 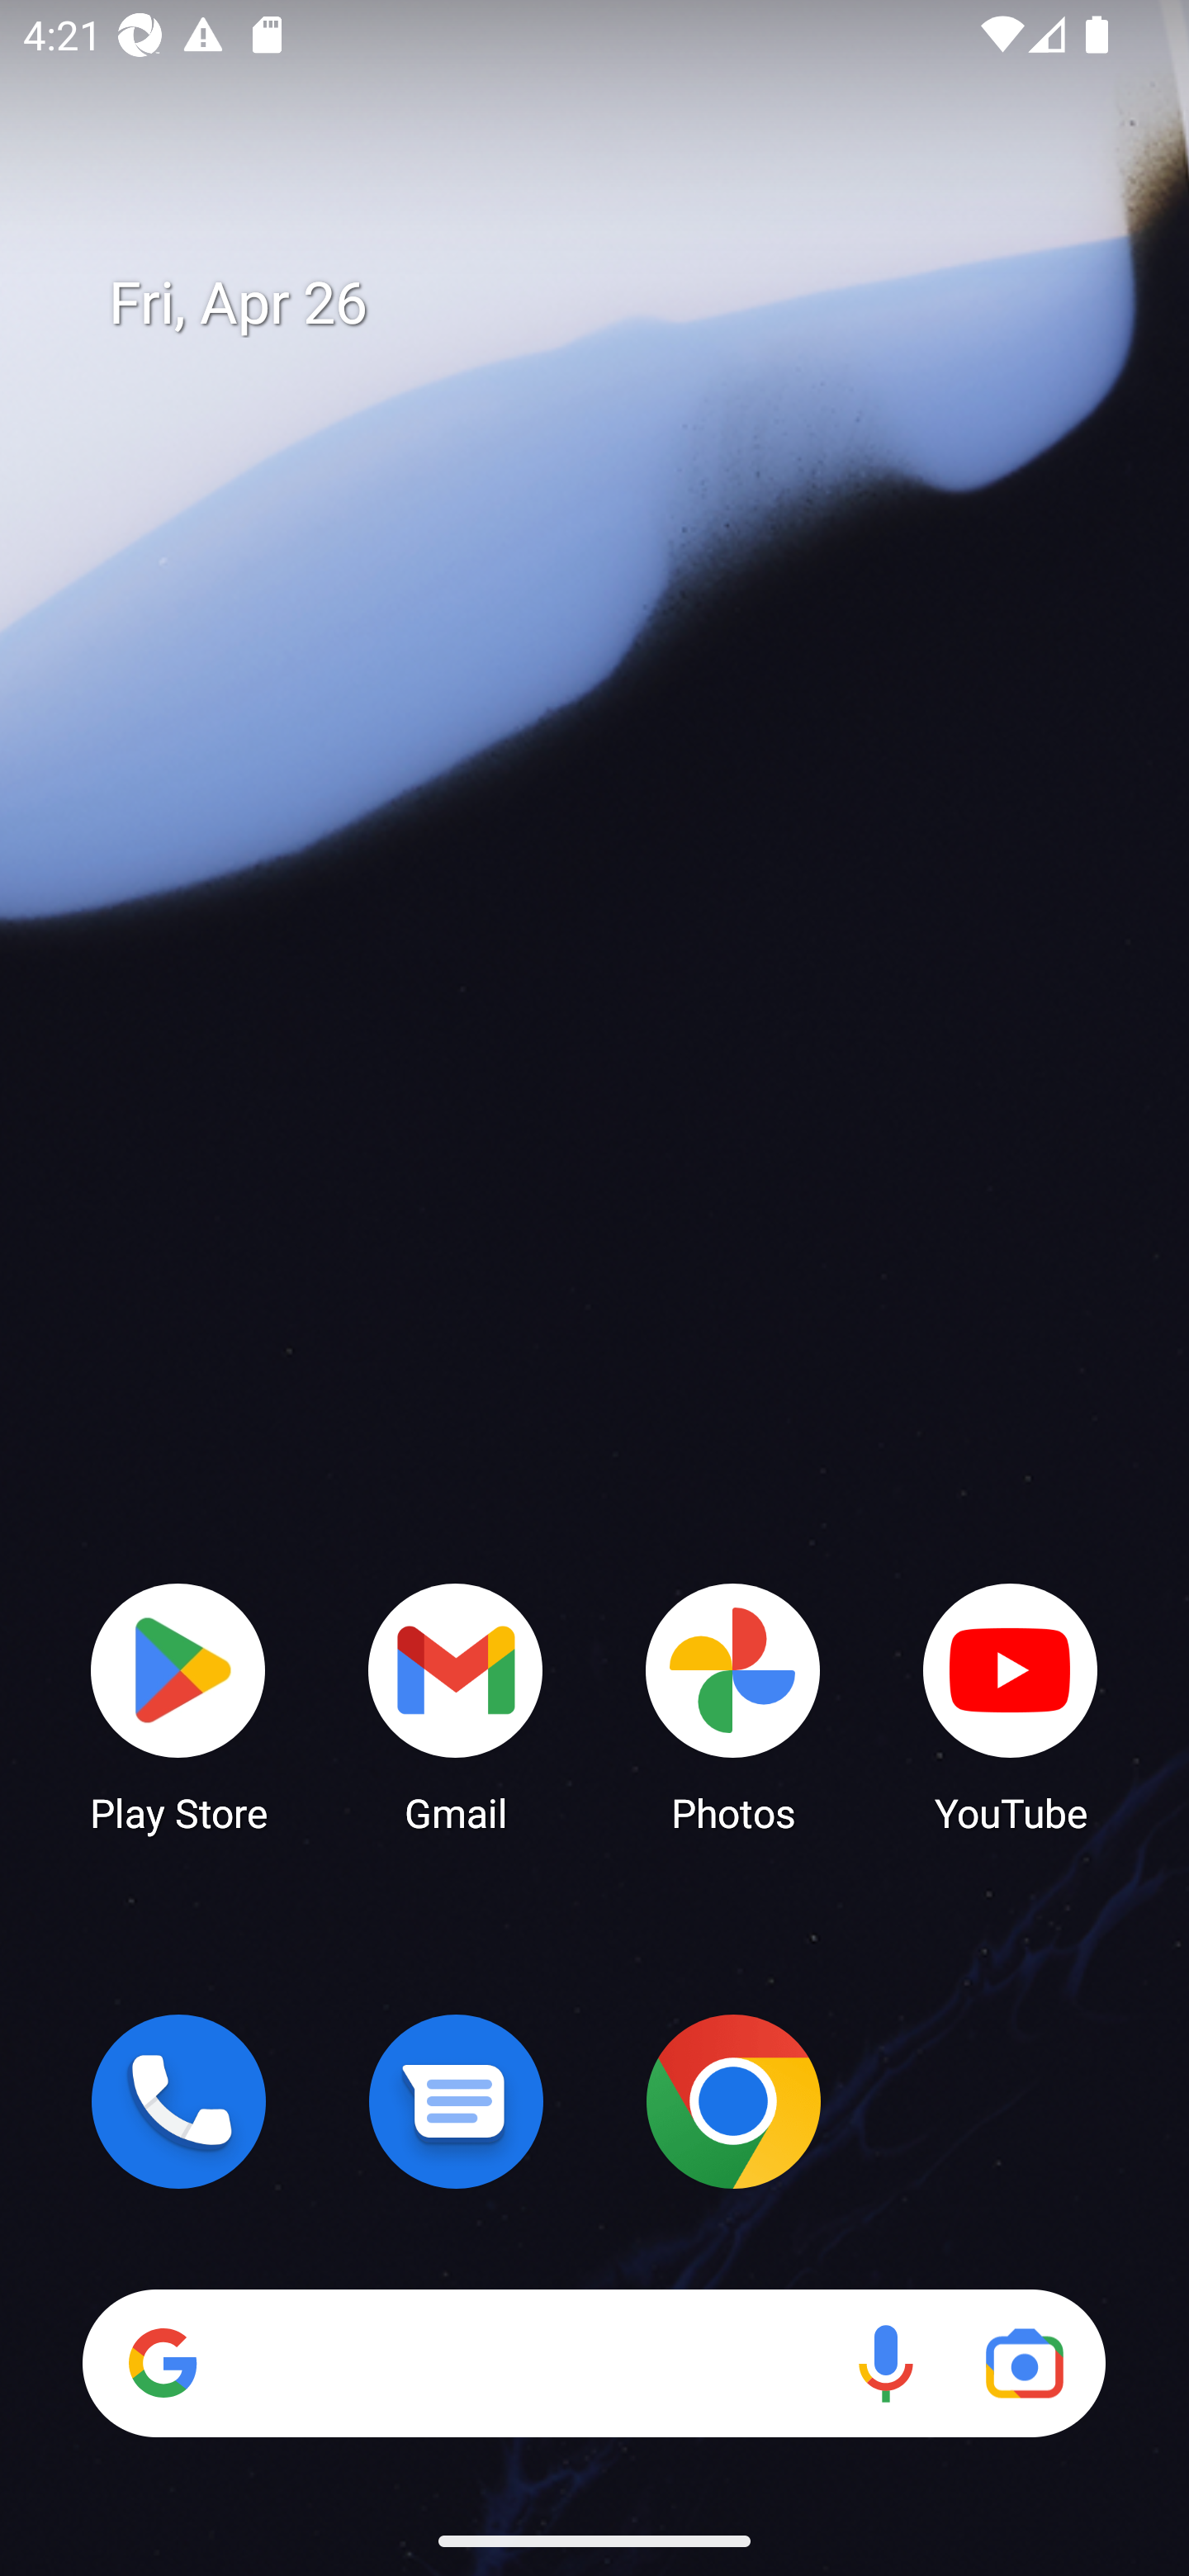 What do you see at coordinates (1011, 1706) in the screenshot?
I see `YouTube` at bounding box center [1011, 1706].